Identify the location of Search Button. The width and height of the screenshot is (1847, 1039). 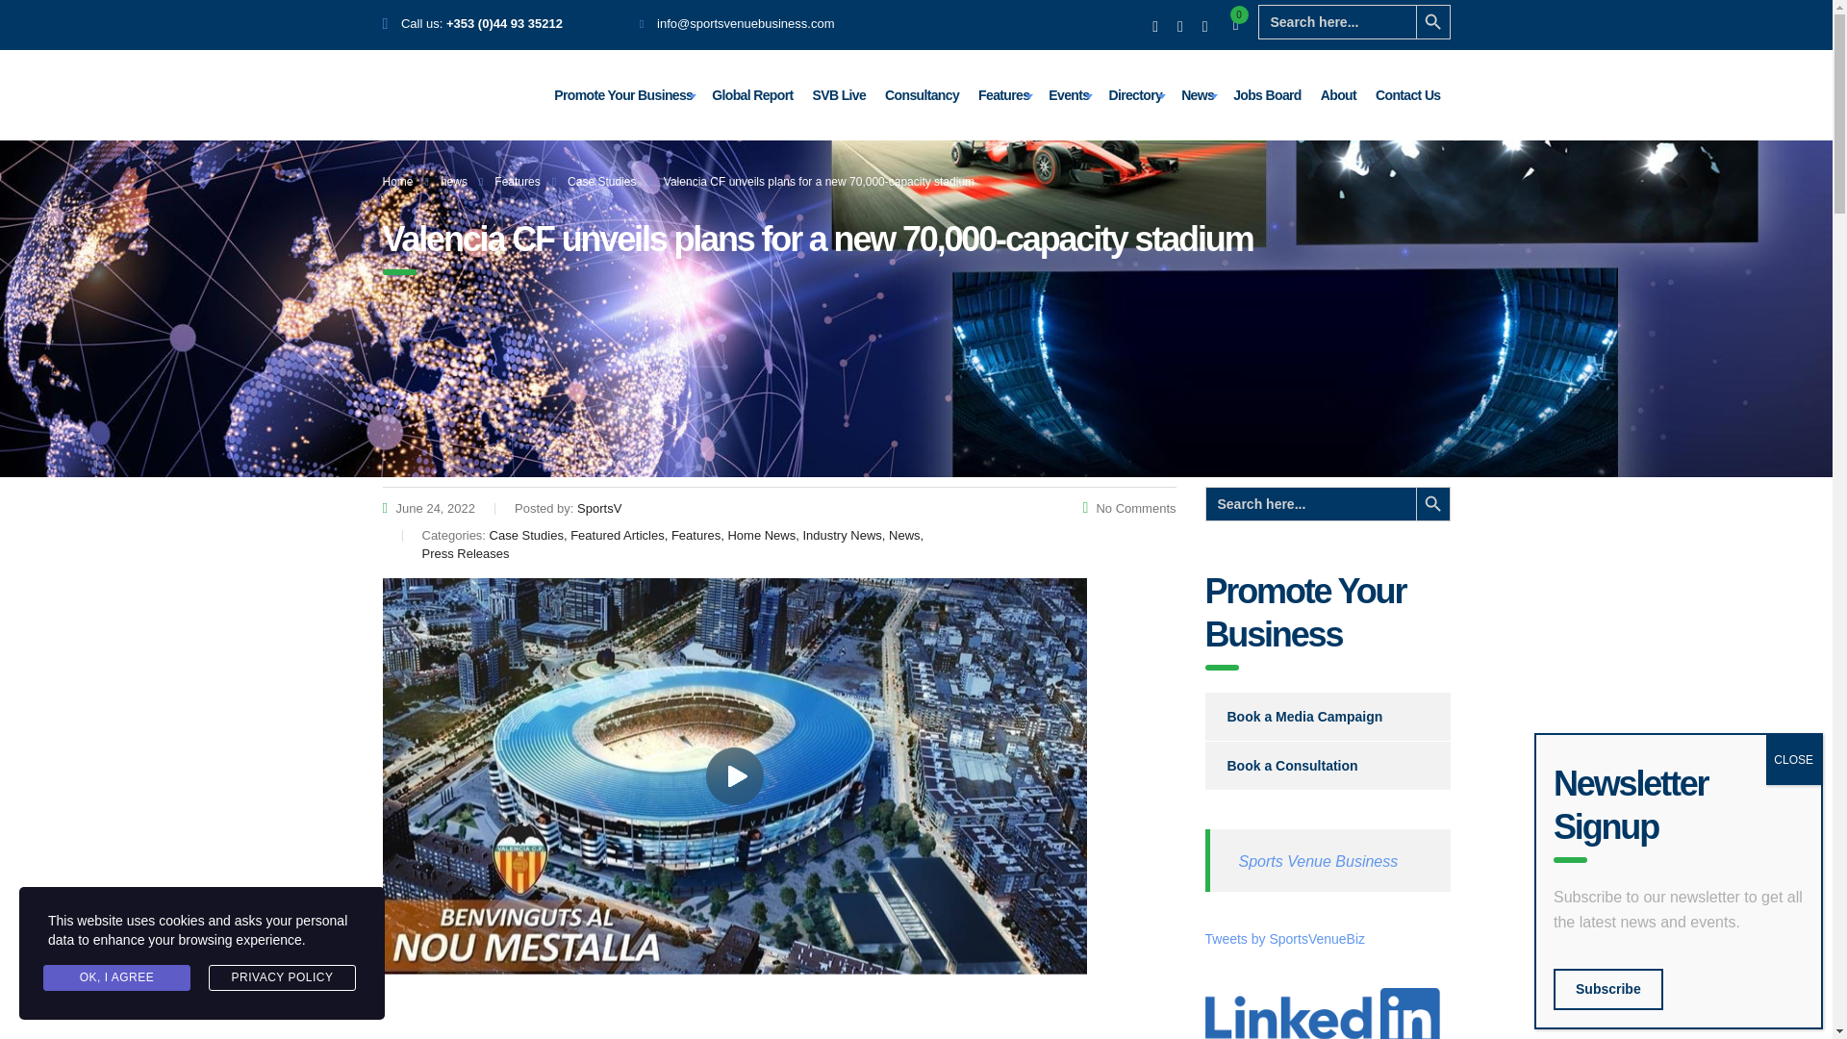
(1433, 22).